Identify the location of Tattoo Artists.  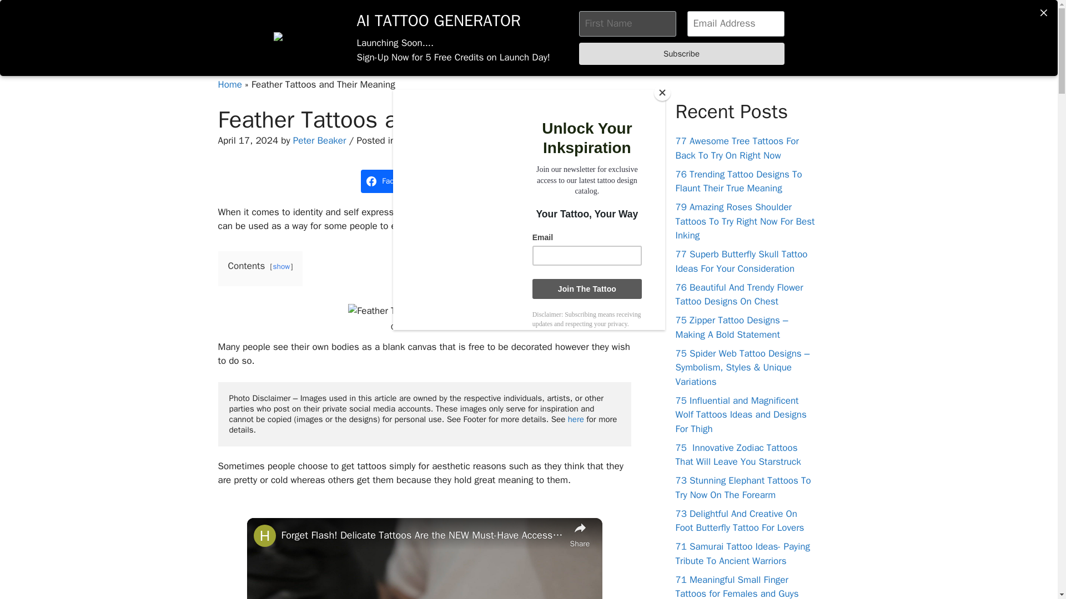
(680, 28).